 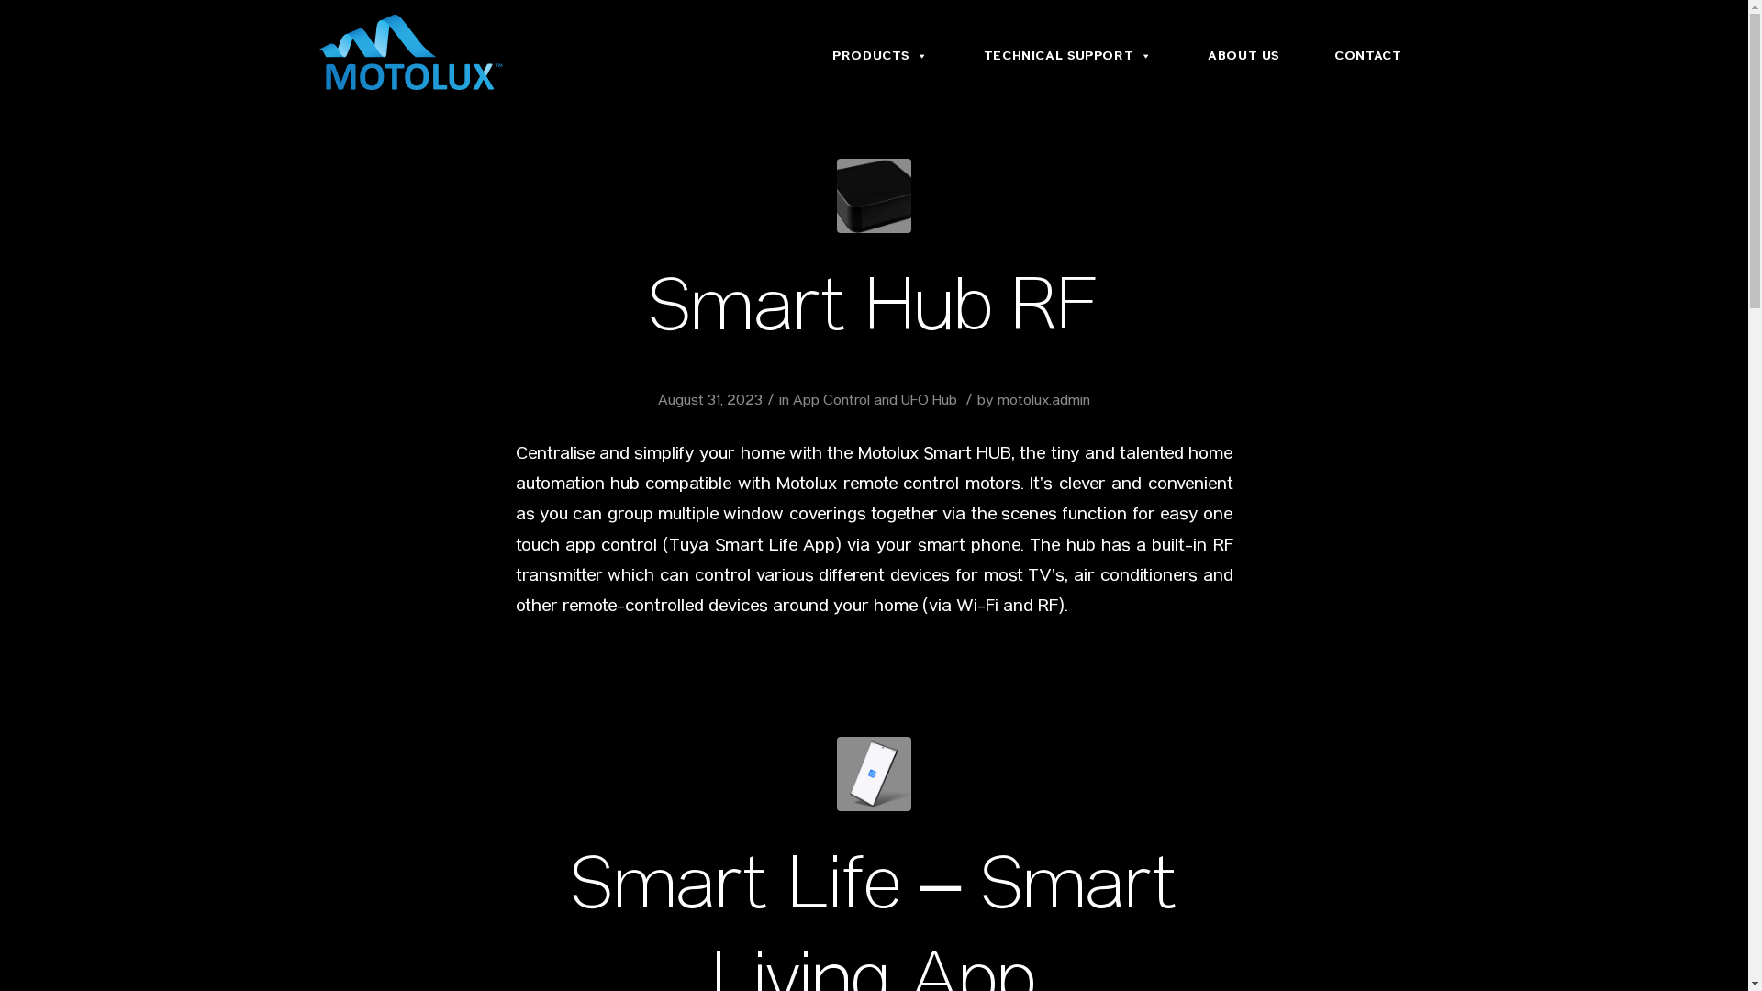 What do you see at coordinates (1044, 402) in the screenshot?
I see `motolux.admin` at bounding box center [1044, 402].